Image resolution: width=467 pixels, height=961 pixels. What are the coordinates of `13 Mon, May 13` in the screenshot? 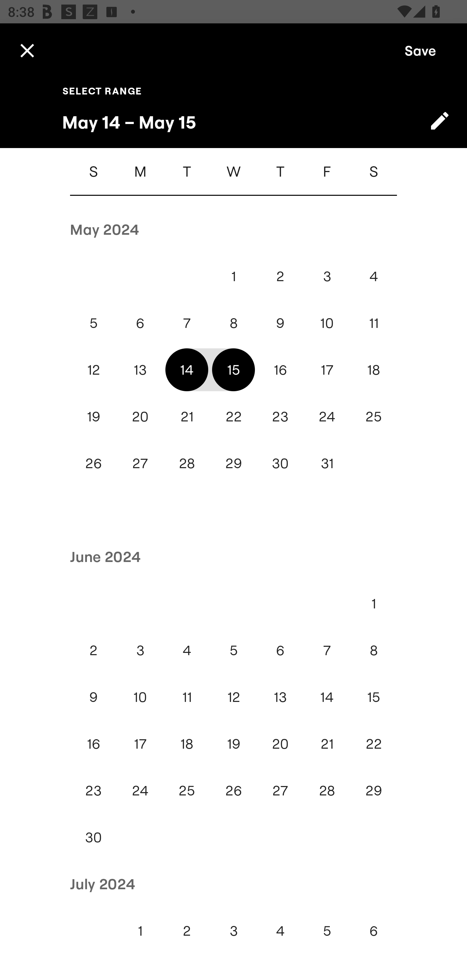 It's located at (140, 369).